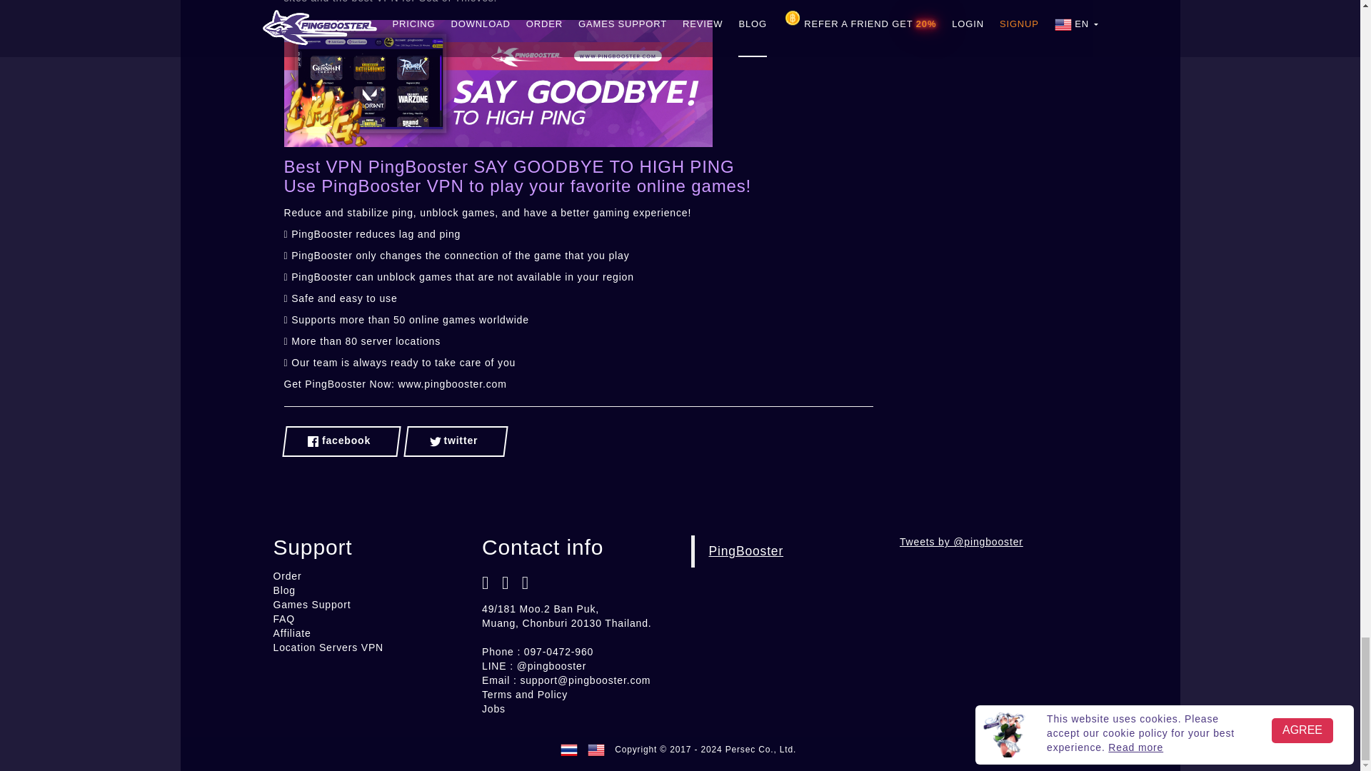 The height and width of the screenshot is (771, 1371). I want to click on Jobs, so click(494, 708).